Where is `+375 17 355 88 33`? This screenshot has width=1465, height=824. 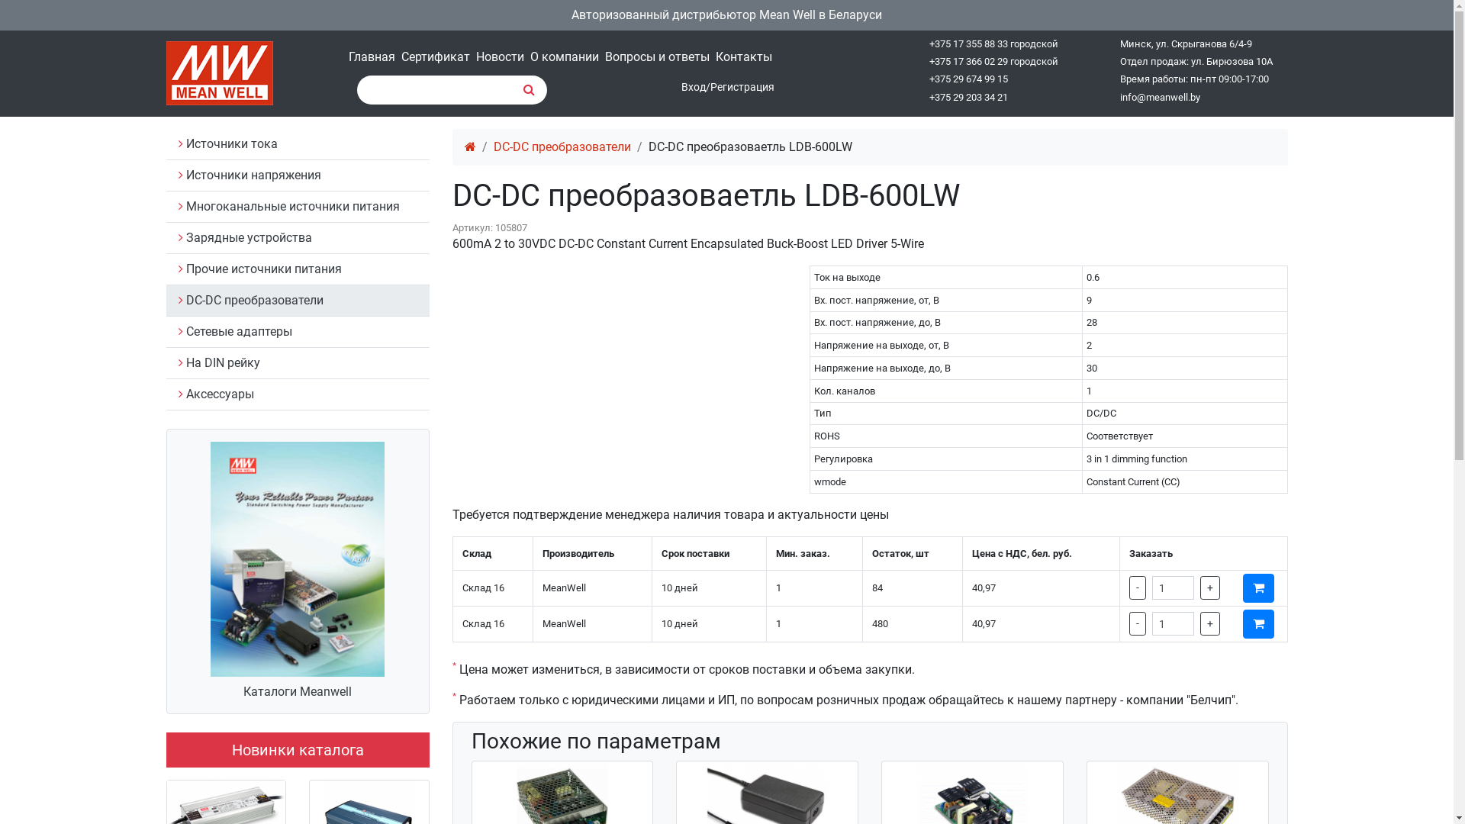 +375 17 355 88 33 is located at coordinates (969, 44).